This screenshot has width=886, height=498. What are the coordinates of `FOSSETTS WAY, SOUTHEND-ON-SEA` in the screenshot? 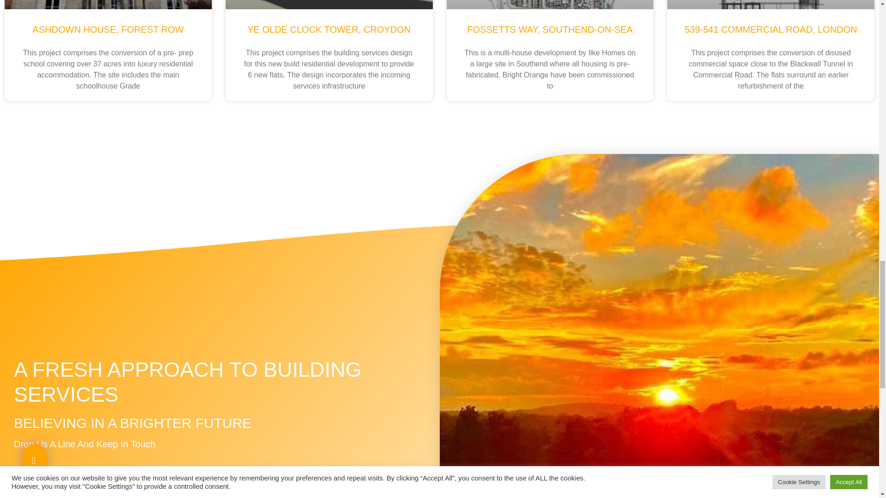 It's located at (550, 29).